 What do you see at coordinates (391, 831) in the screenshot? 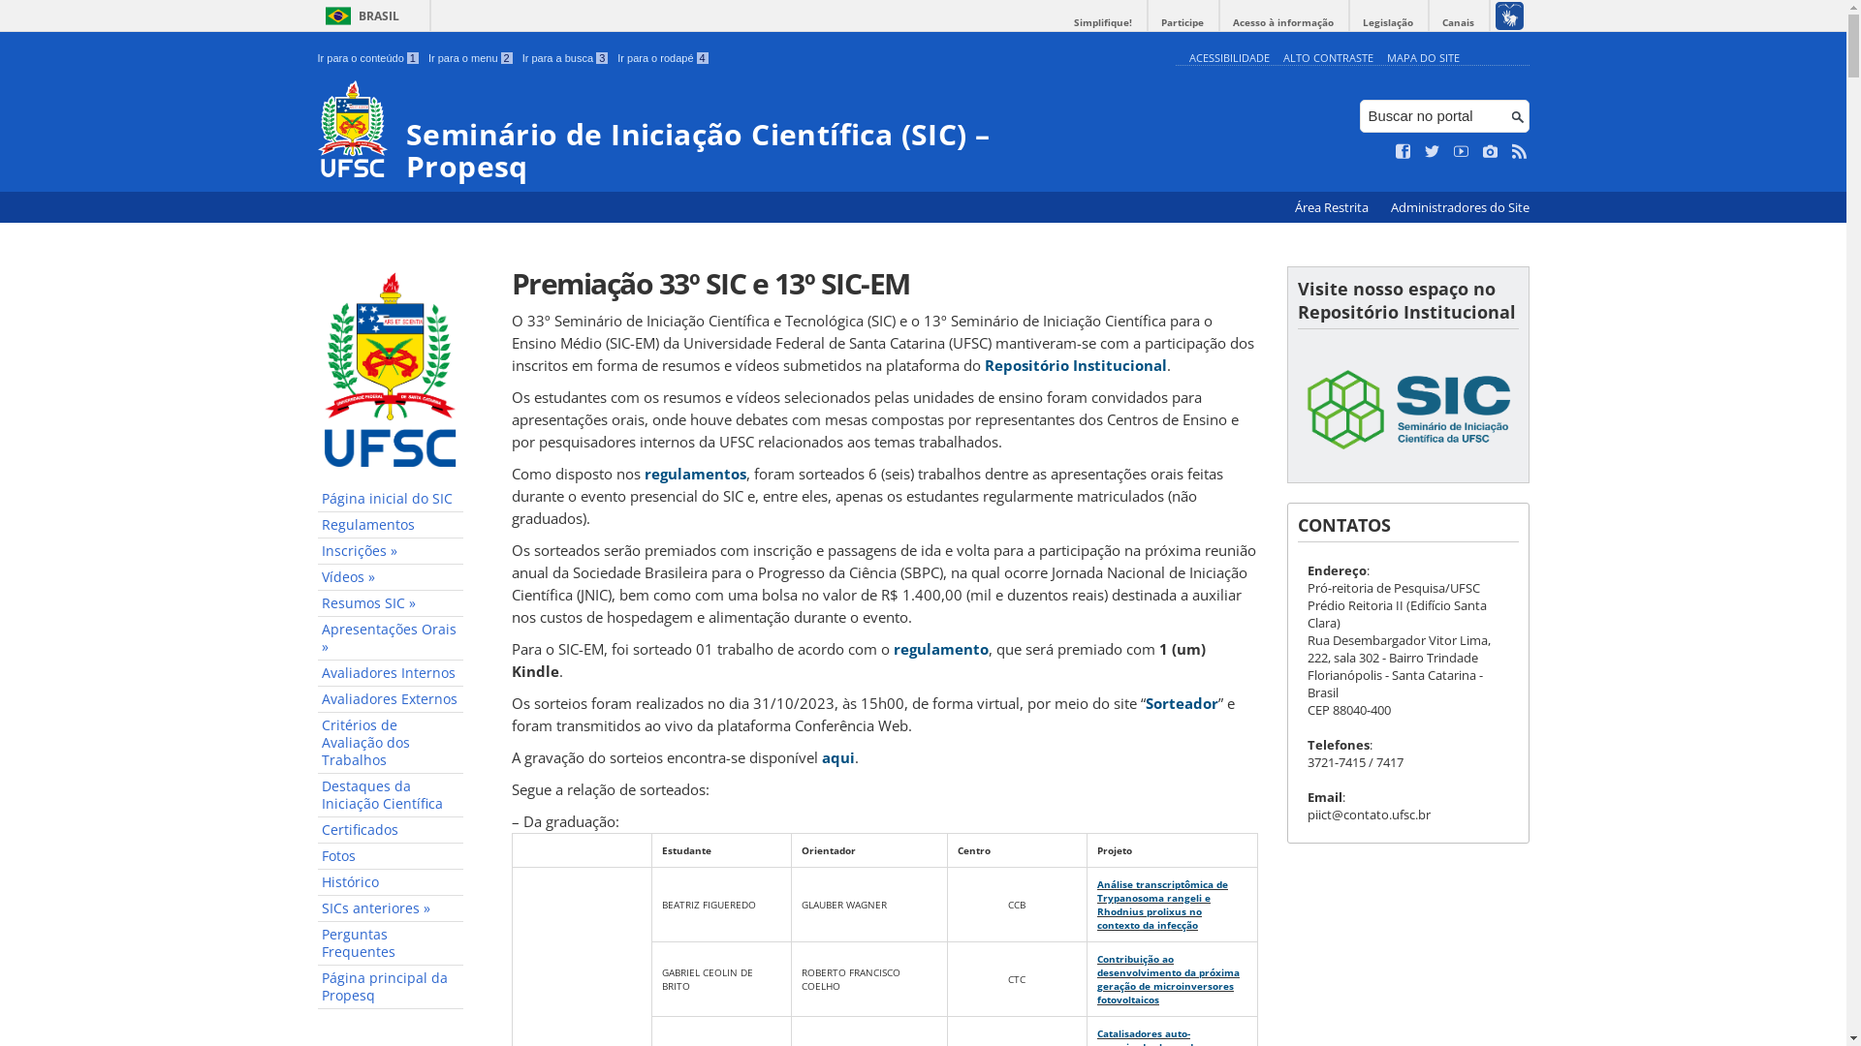
I see `Certificados` at bounding box center [391, 831].